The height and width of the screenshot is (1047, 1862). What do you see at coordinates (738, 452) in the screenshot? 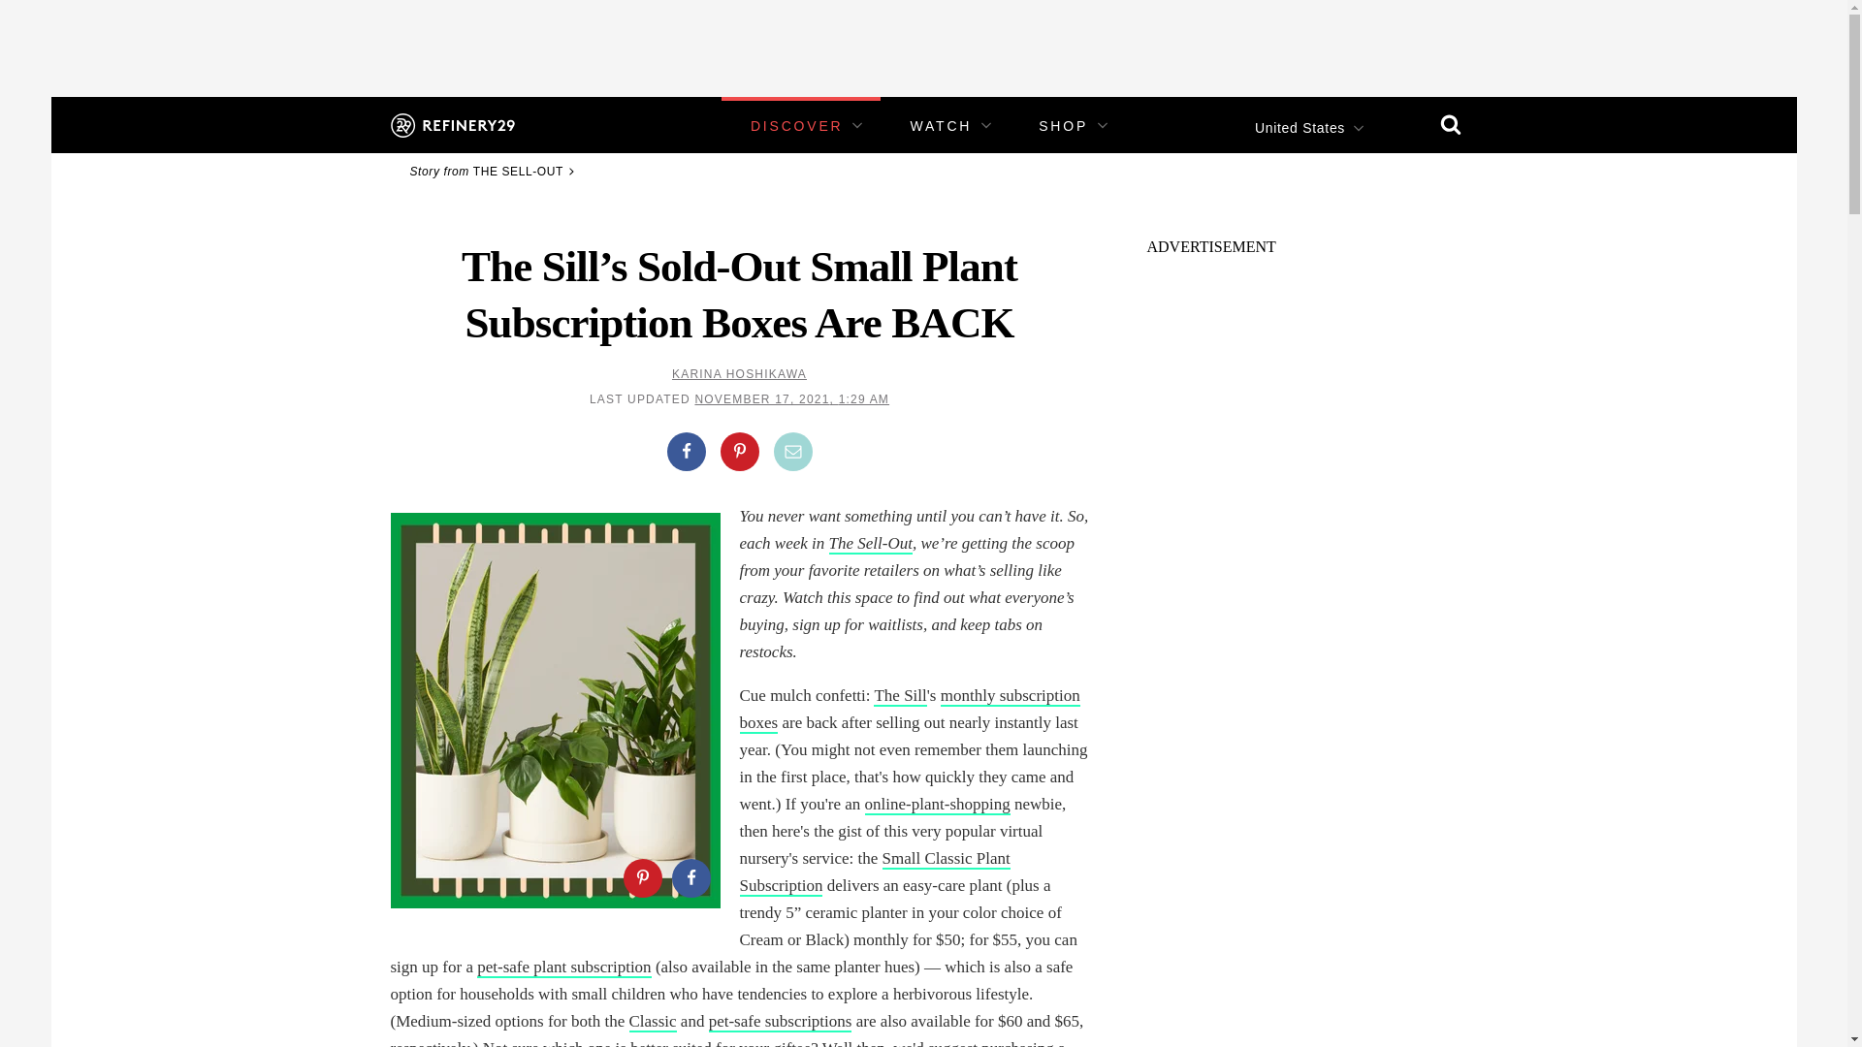
I see `Share on Pinterest` at bounding box center [738, 452].